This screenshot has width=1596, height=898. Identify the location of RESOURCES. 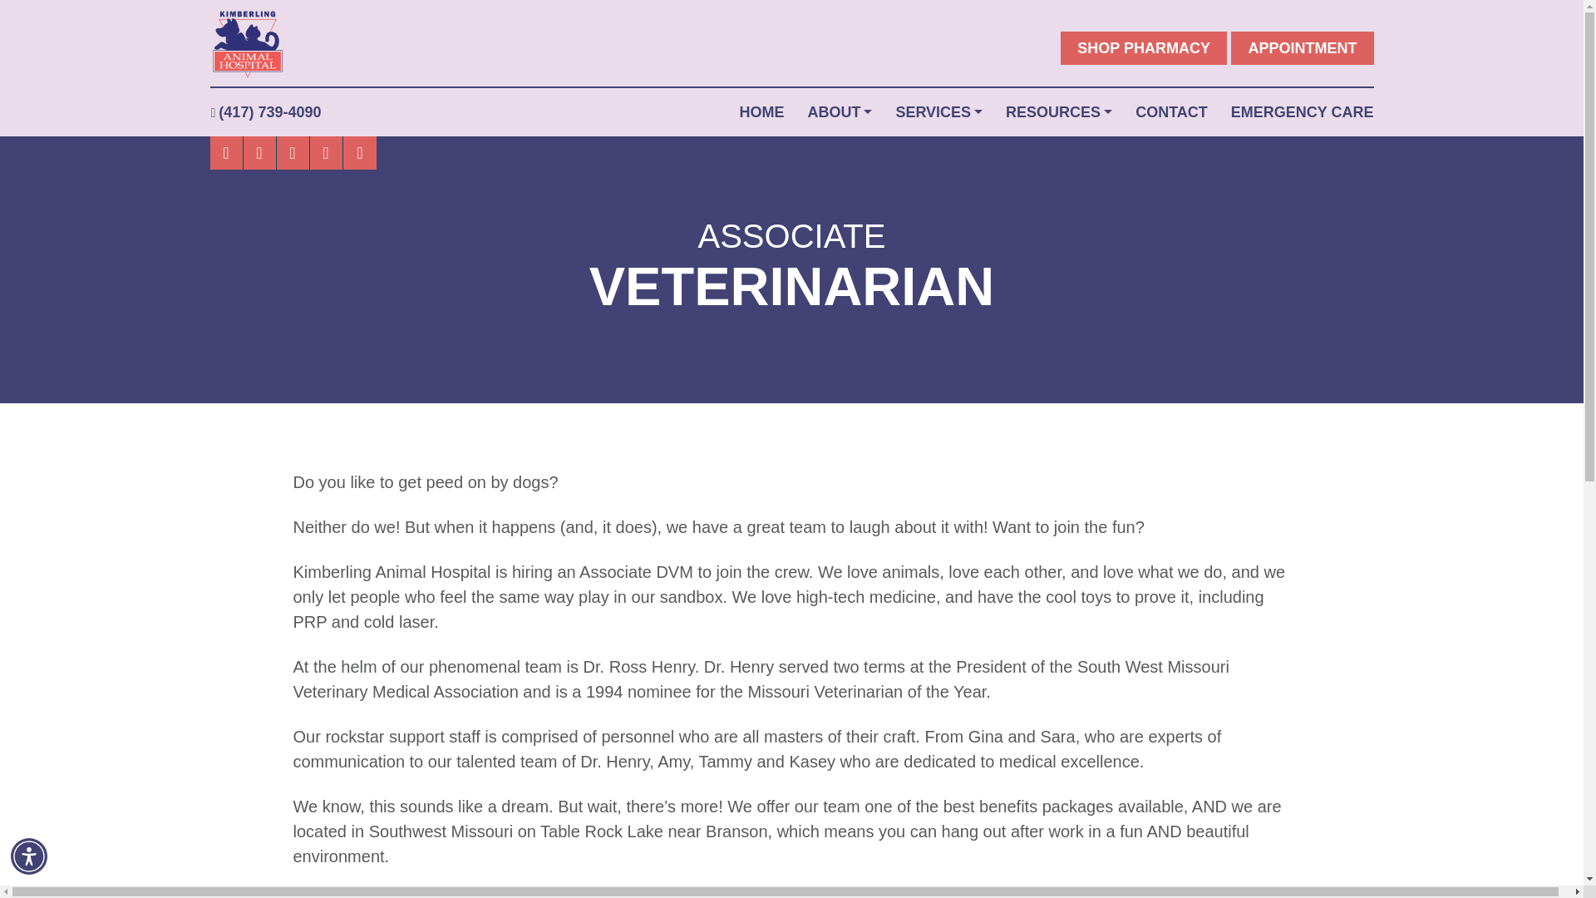
(1052, 111).